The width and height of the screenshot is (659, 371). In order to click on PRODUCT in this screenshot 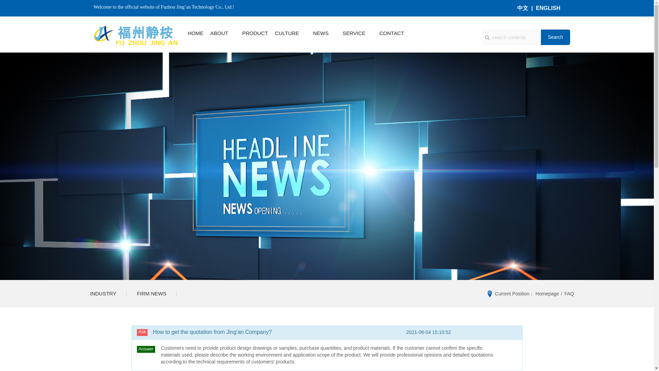, I will do `click(255, 33)`.